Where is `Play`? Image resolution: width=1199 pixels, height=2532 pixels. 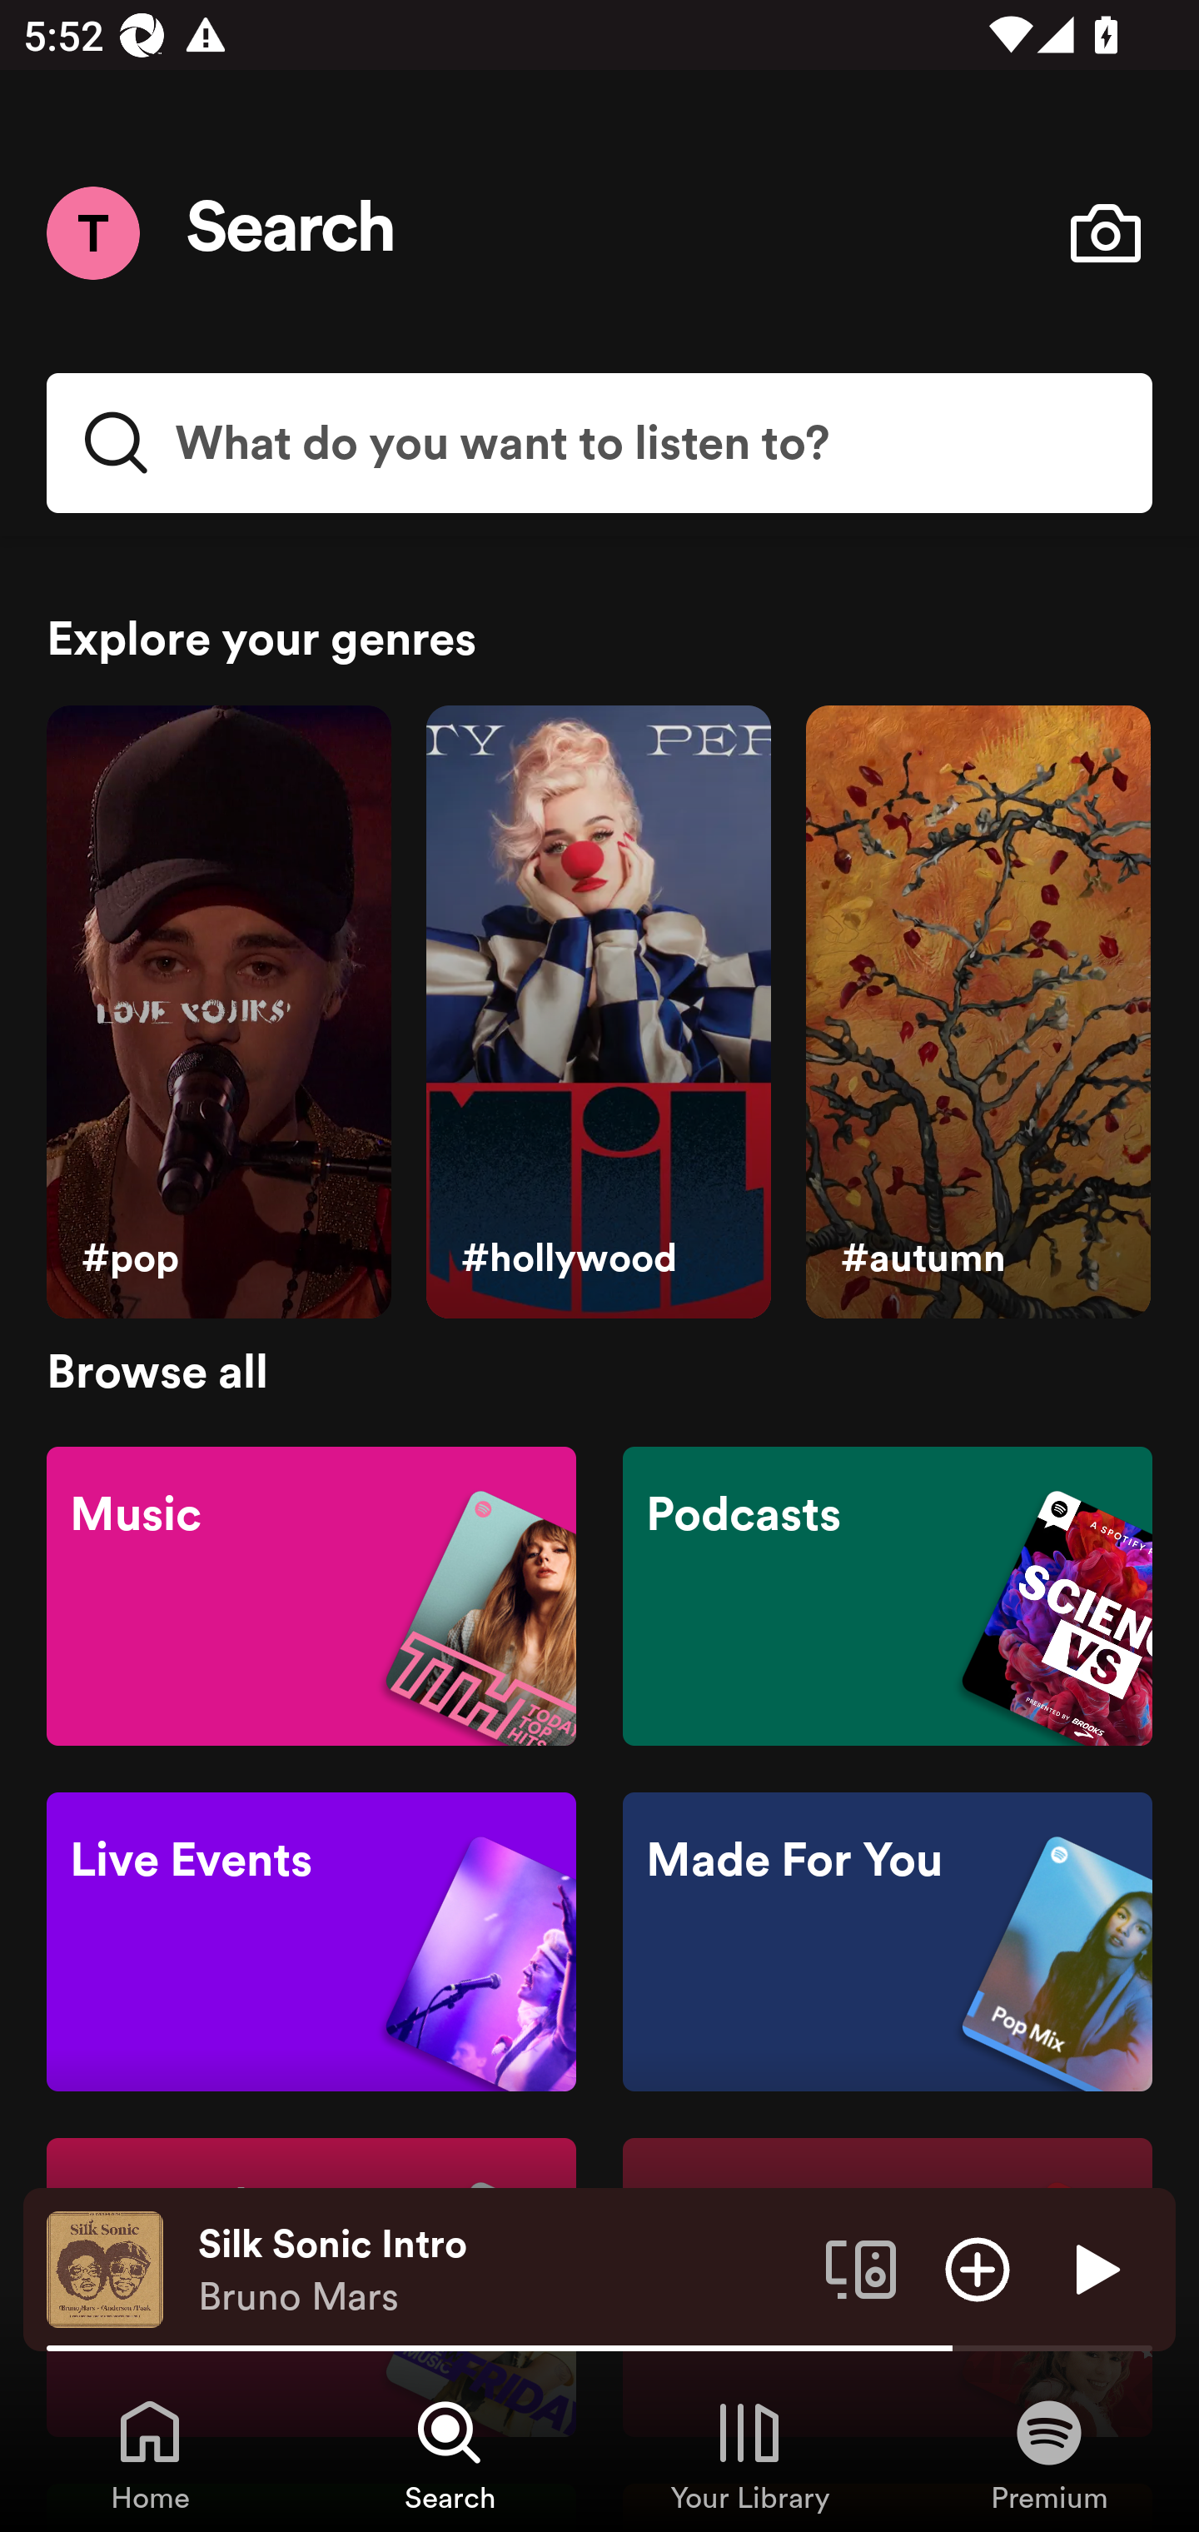
Play is located at coordinates (1094, 2268).